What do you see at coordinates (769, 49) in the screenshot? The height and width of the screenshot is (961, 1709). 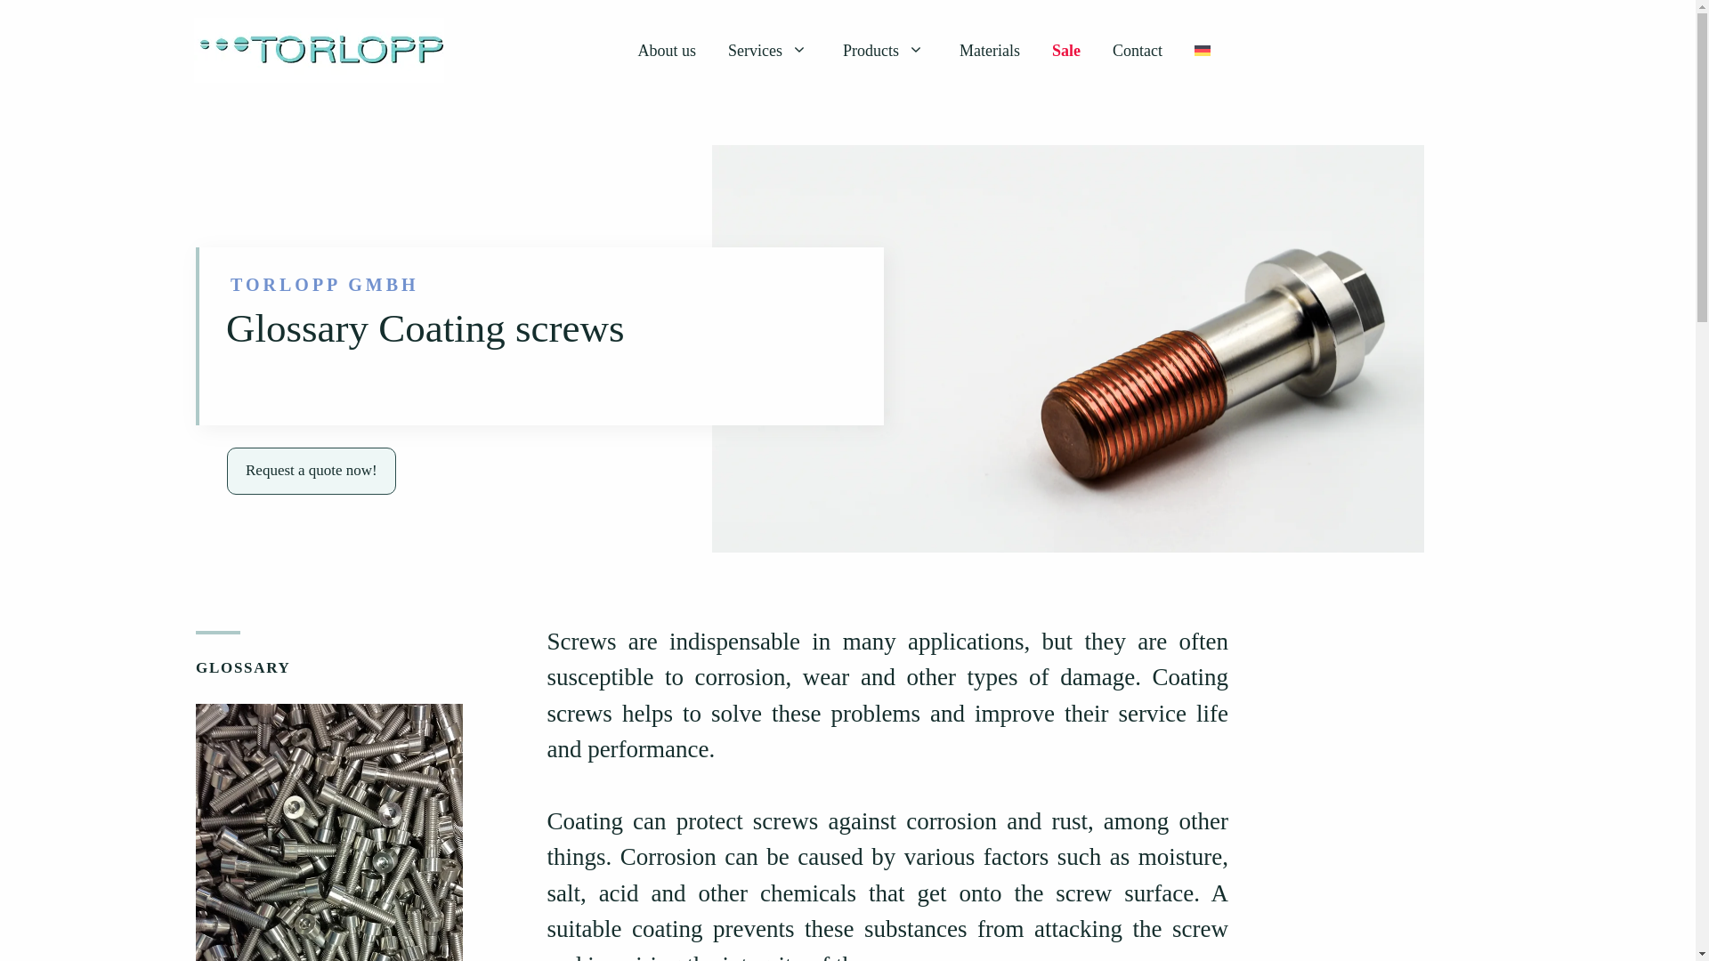 I see `Services` at bounding box center [769, 49].